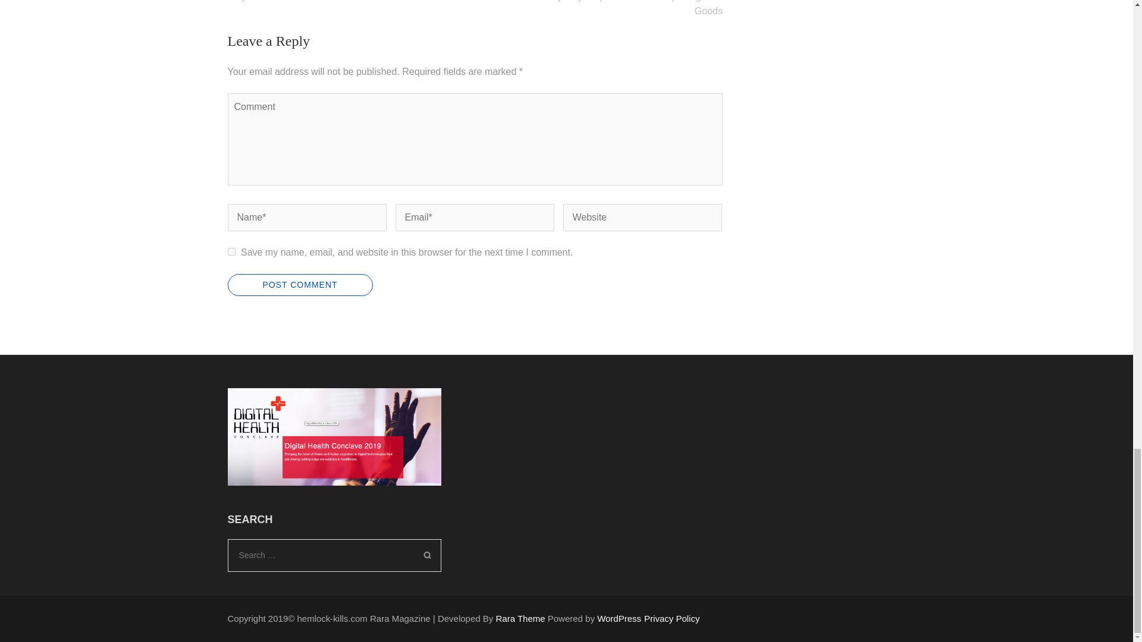 The width and height of the screenshot is (1142, 642). I want to click on Post Comment, so click(300, 285).